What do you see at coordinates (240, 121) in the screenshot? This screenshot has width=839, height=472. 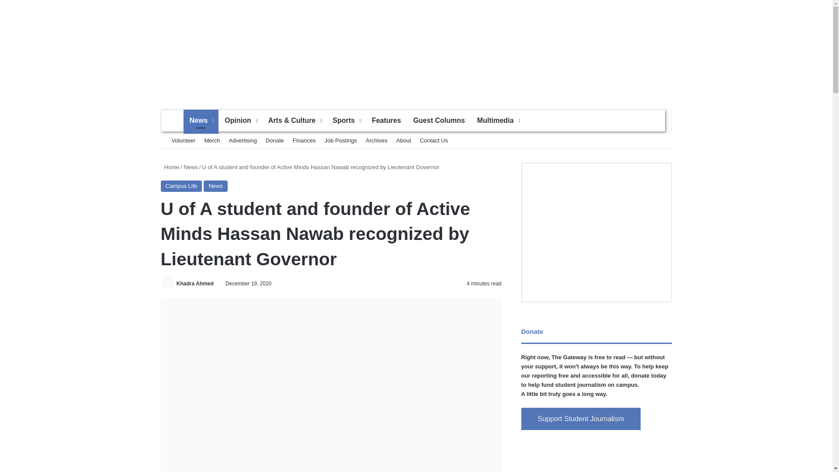 I see `Opinion` at bounding box center [240, 121].